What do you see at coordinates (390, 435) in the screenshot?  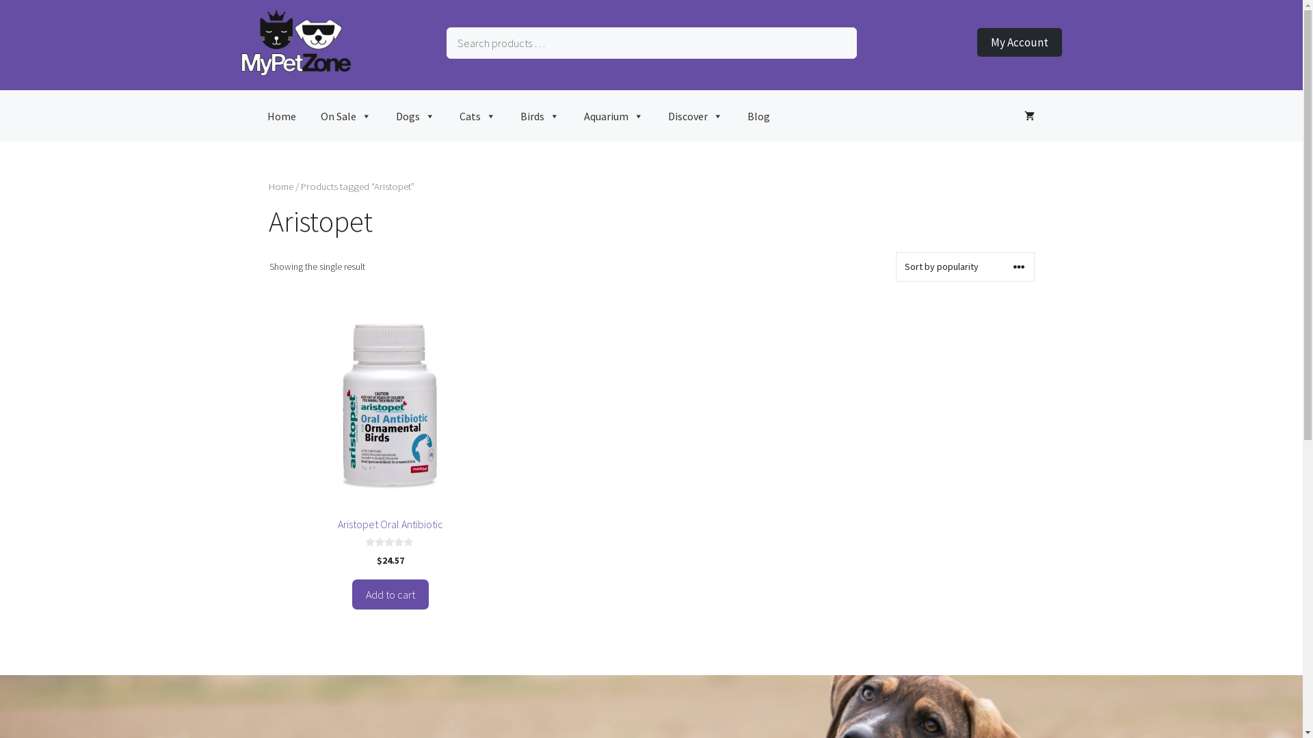 I see `Aristopet Oral Antibiotic
$24.57` at bounding box center [390, 435].